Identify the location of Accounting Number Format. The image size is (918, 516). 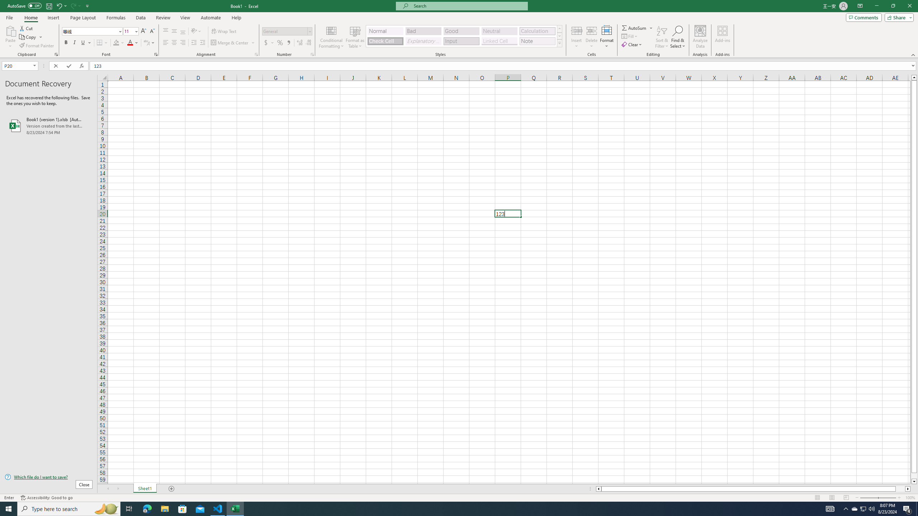
(269, 43).